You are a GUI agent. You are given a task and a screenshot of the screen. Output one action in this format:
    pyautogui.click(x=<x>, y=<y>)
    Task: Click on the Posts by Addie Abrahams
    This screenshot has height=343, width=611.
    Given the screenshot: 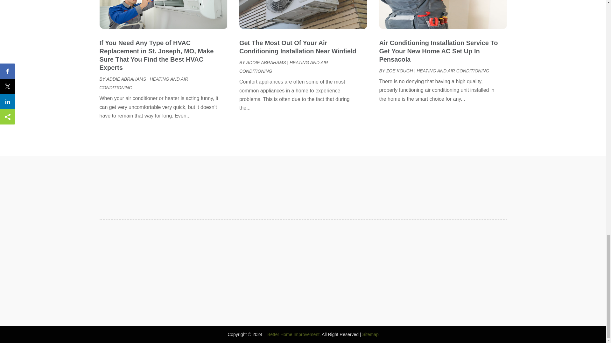 What is the action you would take?
    pyautogui.click(x=126, y=79)
    